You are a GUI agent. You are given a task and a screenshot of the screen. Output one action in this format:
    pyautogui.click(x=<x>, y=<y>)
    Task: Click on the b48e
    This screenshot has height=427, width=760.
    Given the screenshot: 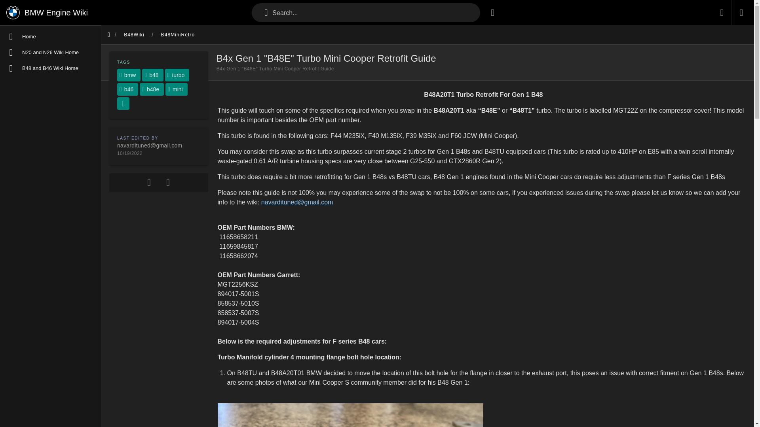 What is the action you would take?
    pyautogui.click(x=152, y=89)
    